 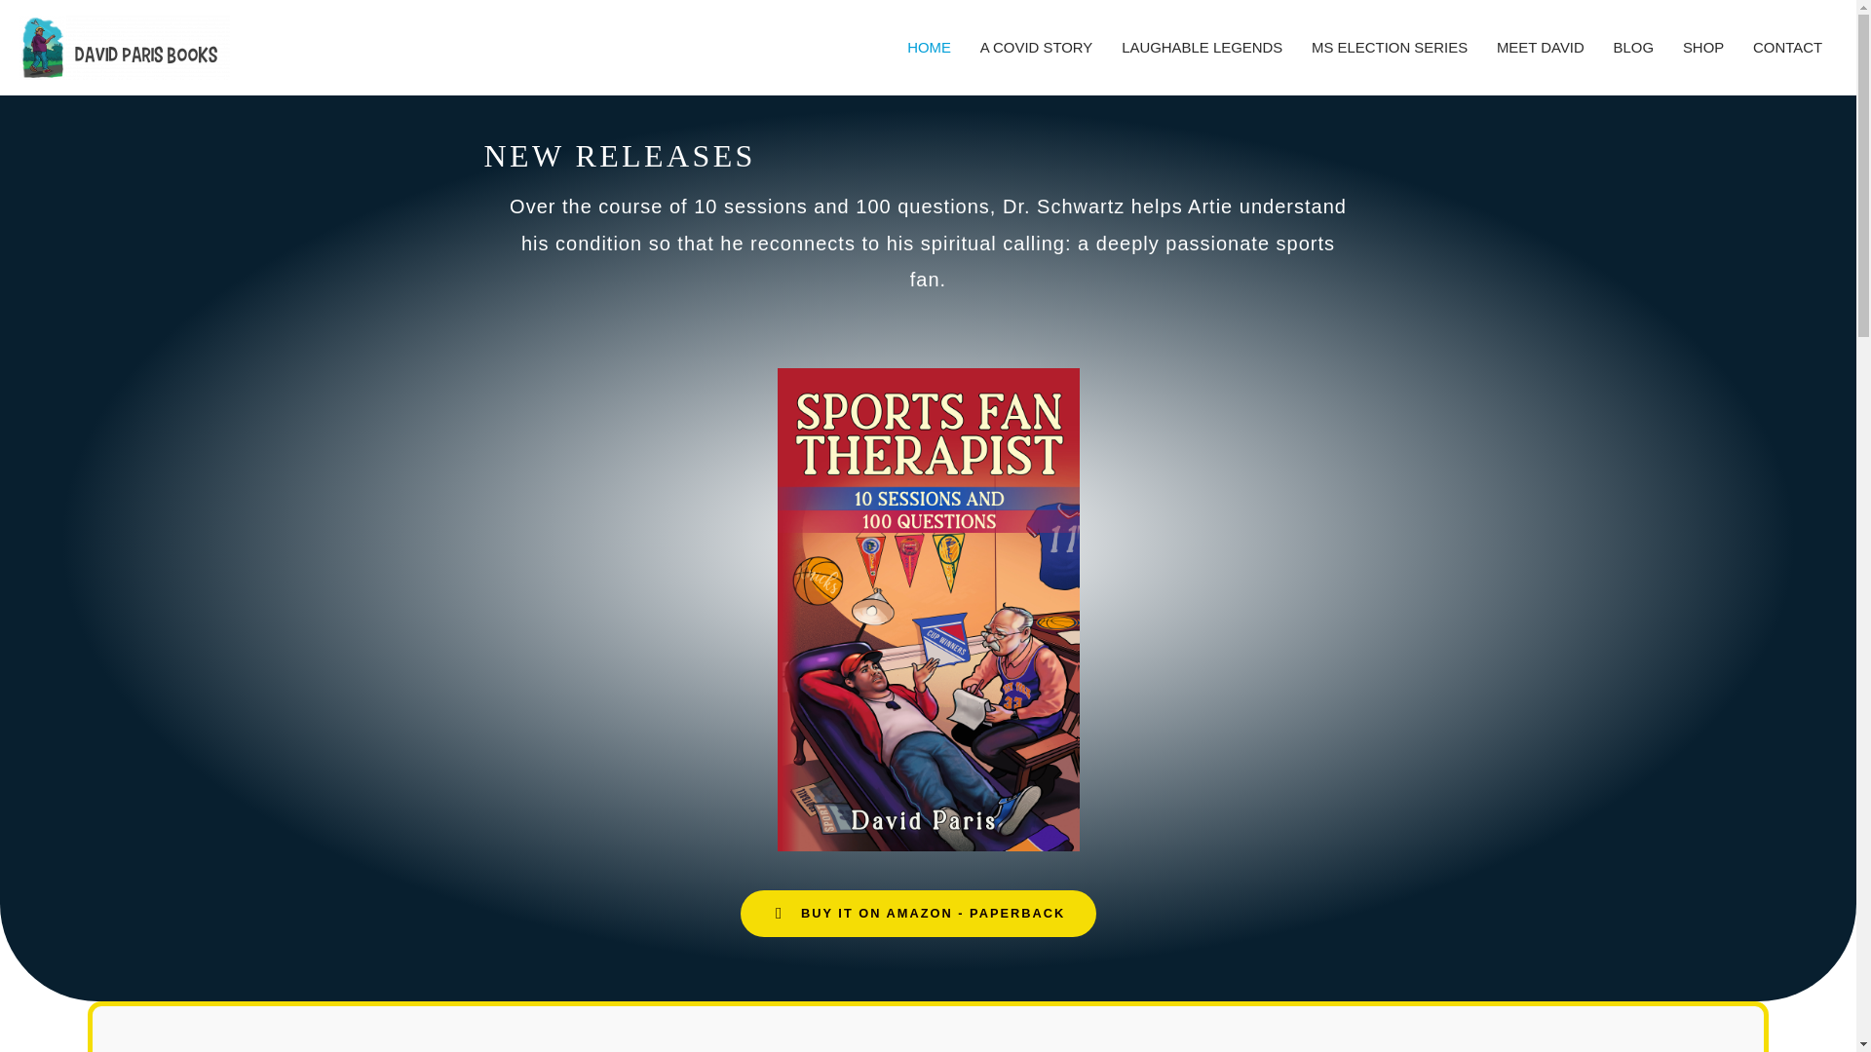 I want to click on SHOP, so click(x=1703, y=48).